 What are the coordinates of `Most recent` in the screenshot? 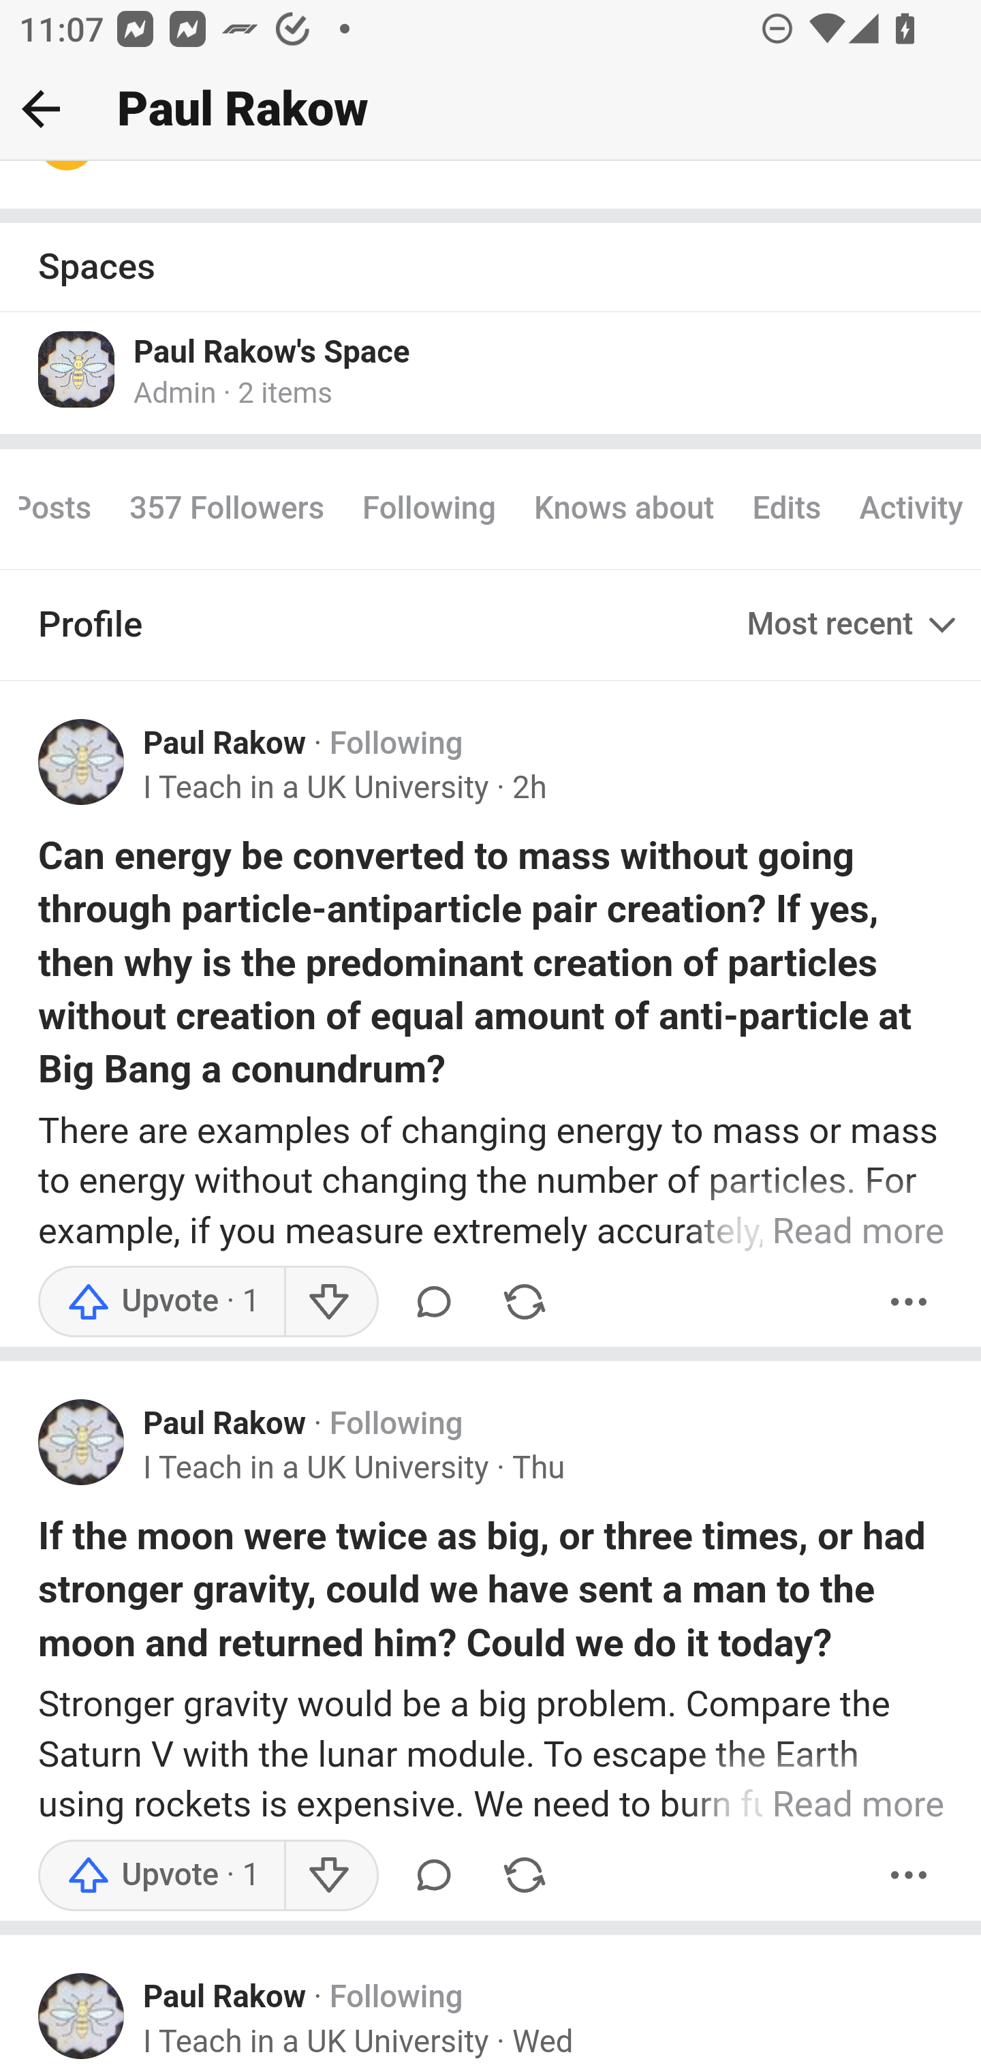 It's located at (854, 626).